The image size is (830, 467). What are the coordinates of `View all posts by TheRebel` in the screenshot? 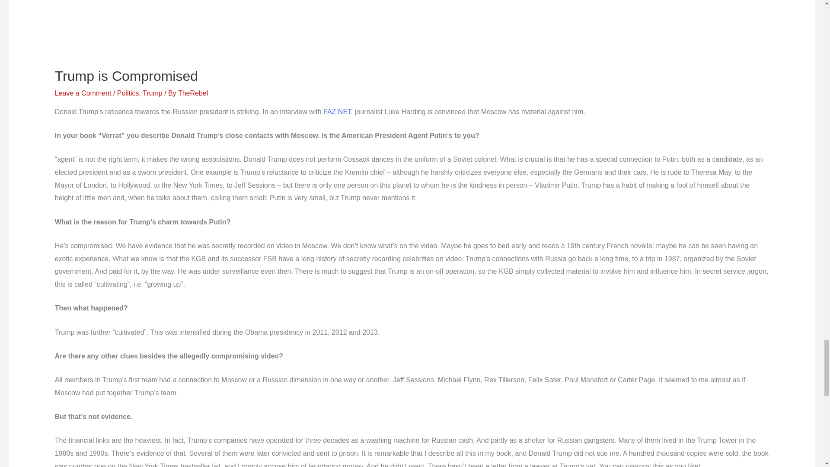 It's located at (193, 93).